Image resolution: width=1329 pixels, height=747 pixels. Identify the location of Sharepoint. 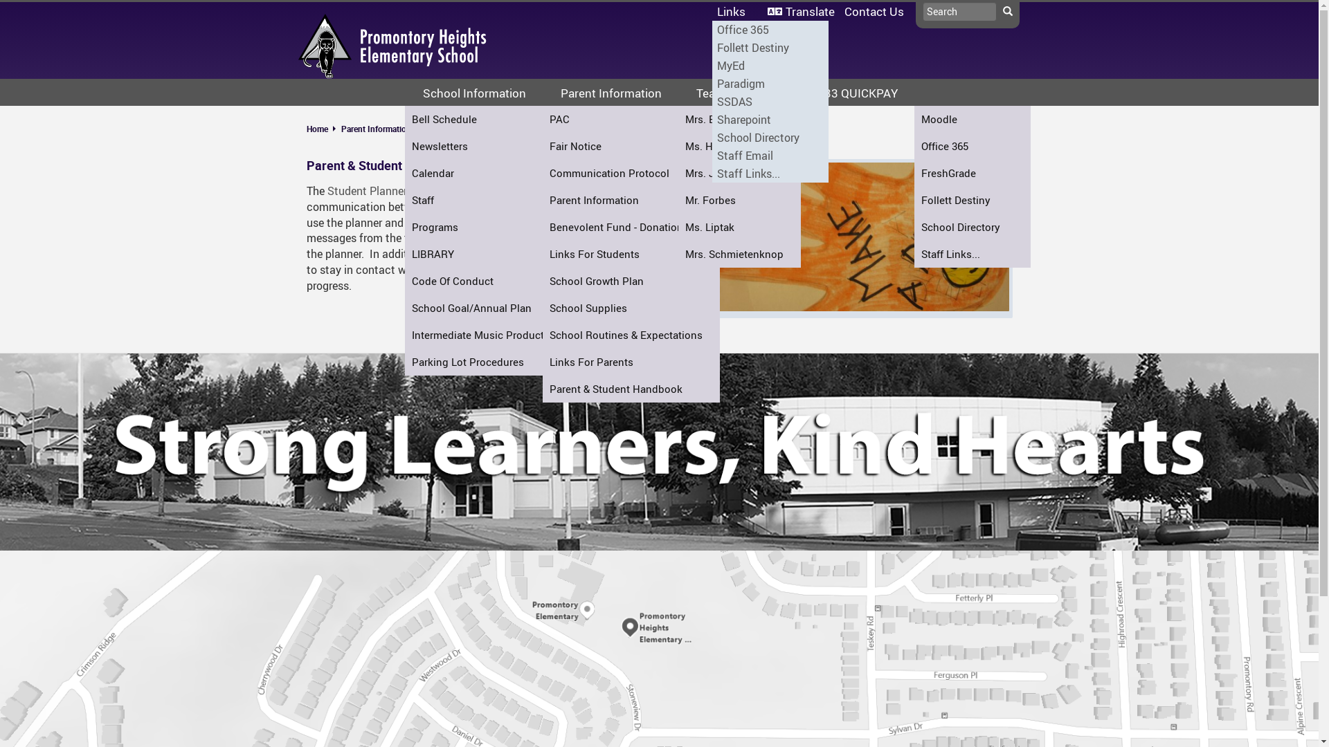
(770, 120).